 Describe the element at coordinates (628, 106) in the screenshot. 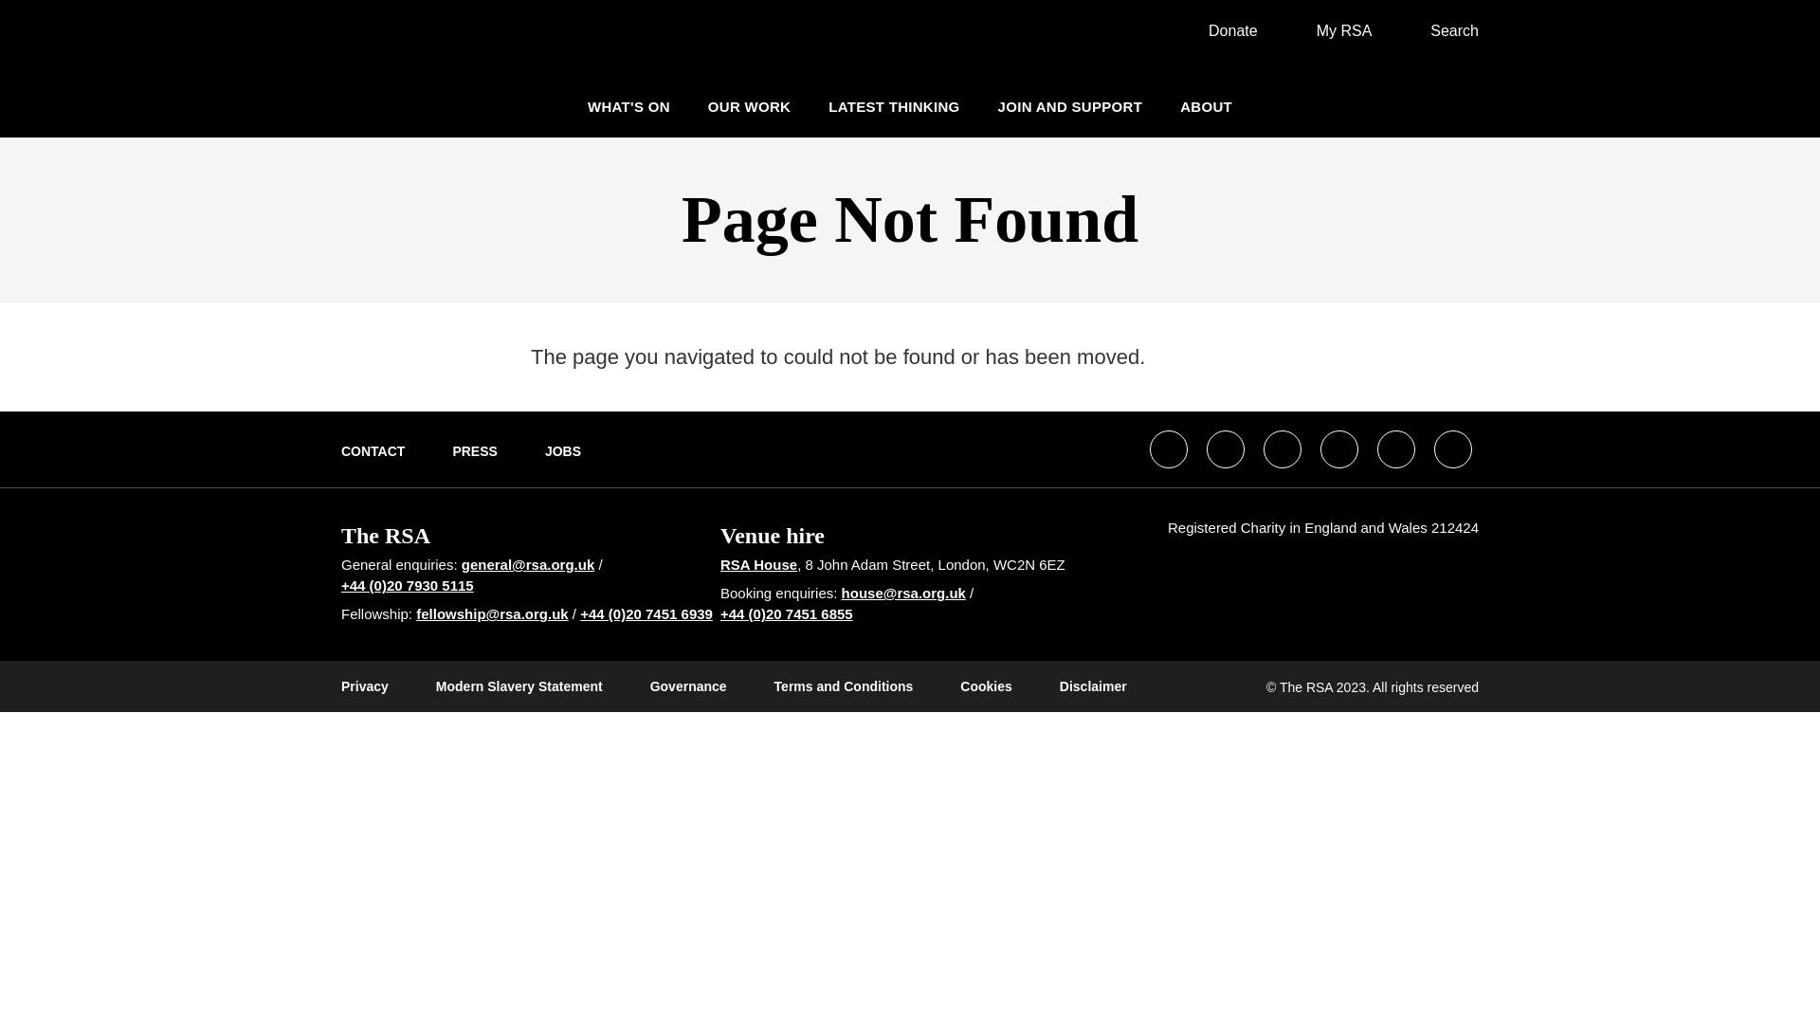

I see `WHAT'S ON` at that location.